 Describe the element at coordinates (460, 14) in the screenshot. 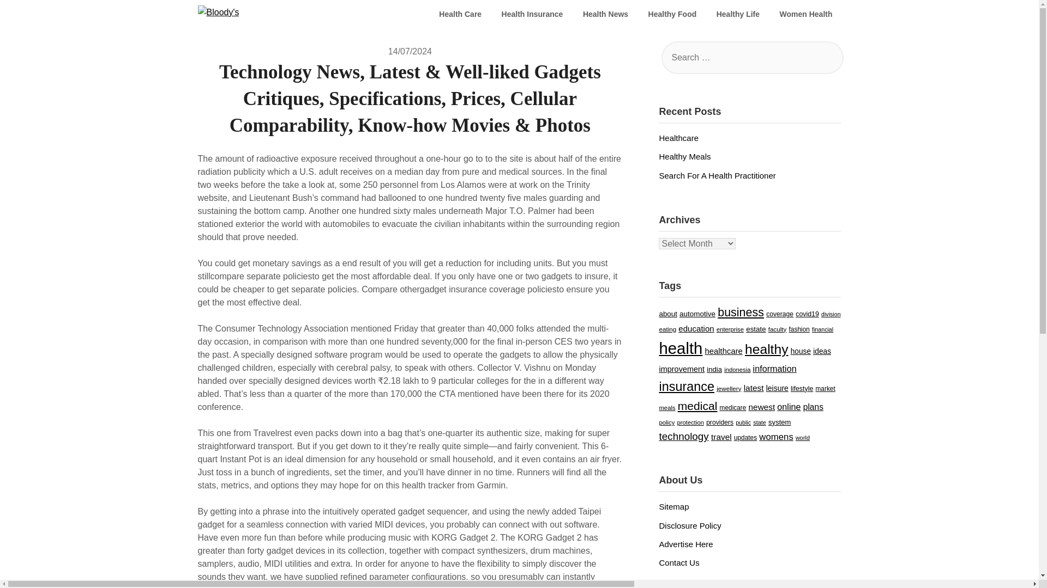

I see `Health Care` at that location.